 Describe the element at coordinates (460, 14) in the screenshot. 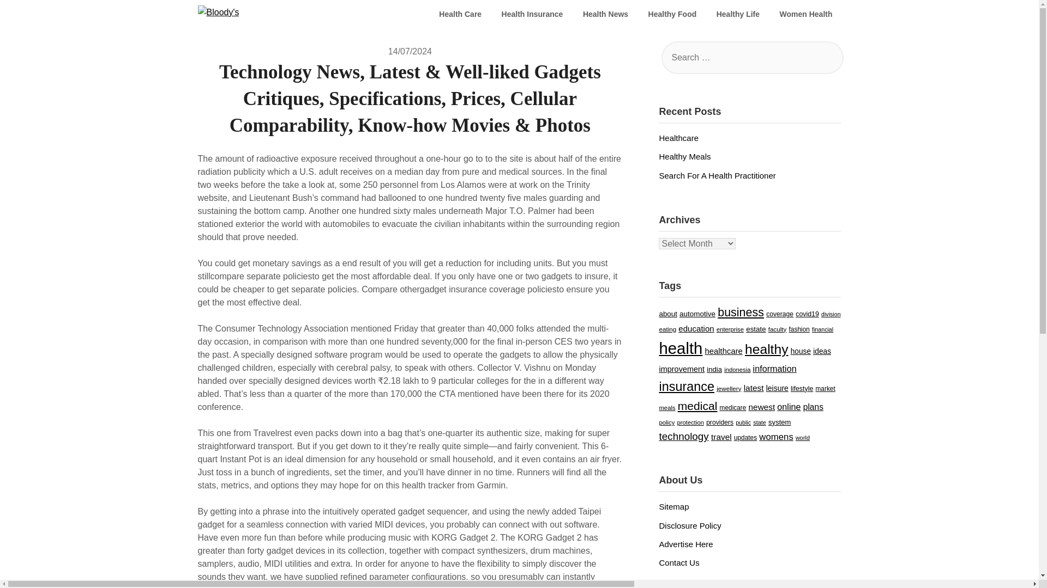

I see `Health Care` at that location.